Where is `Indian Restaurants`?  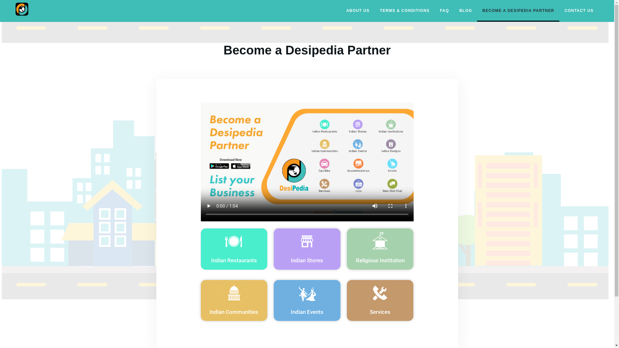 Indian Restaurants is located at coordinates (234, 263).